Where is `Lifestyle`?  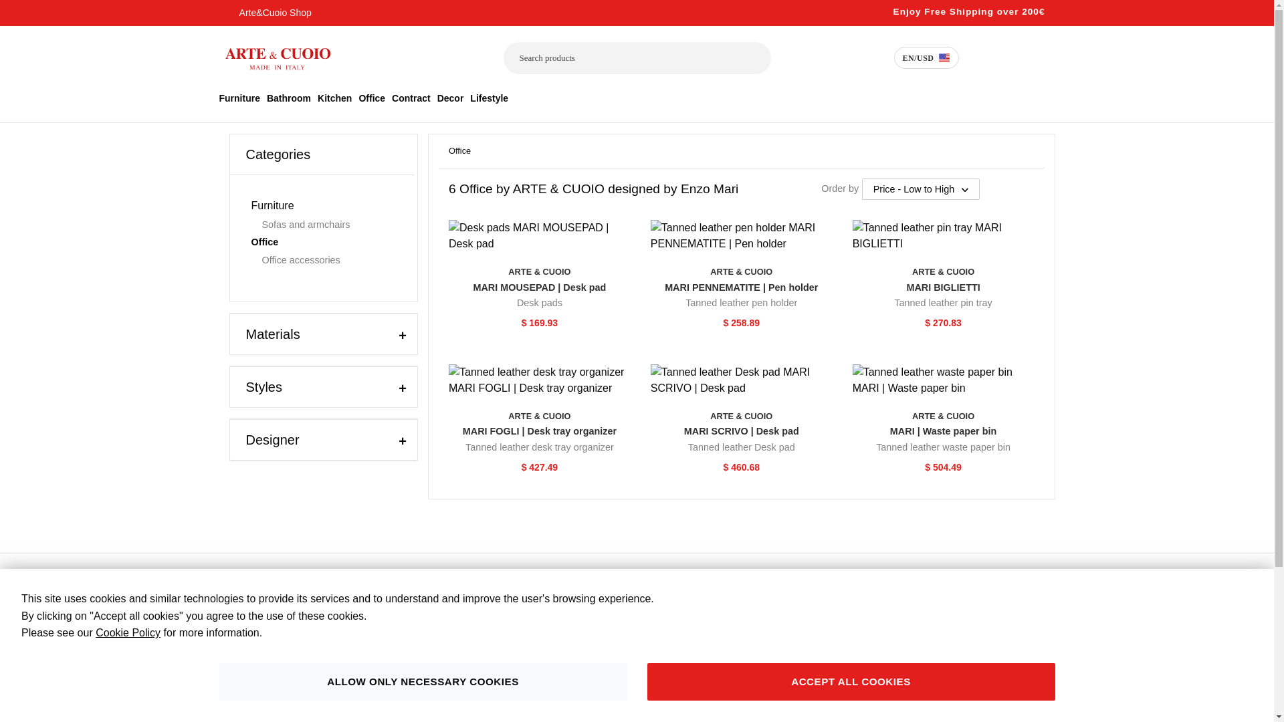 Lifestyle is located at coordinates (489, 98).